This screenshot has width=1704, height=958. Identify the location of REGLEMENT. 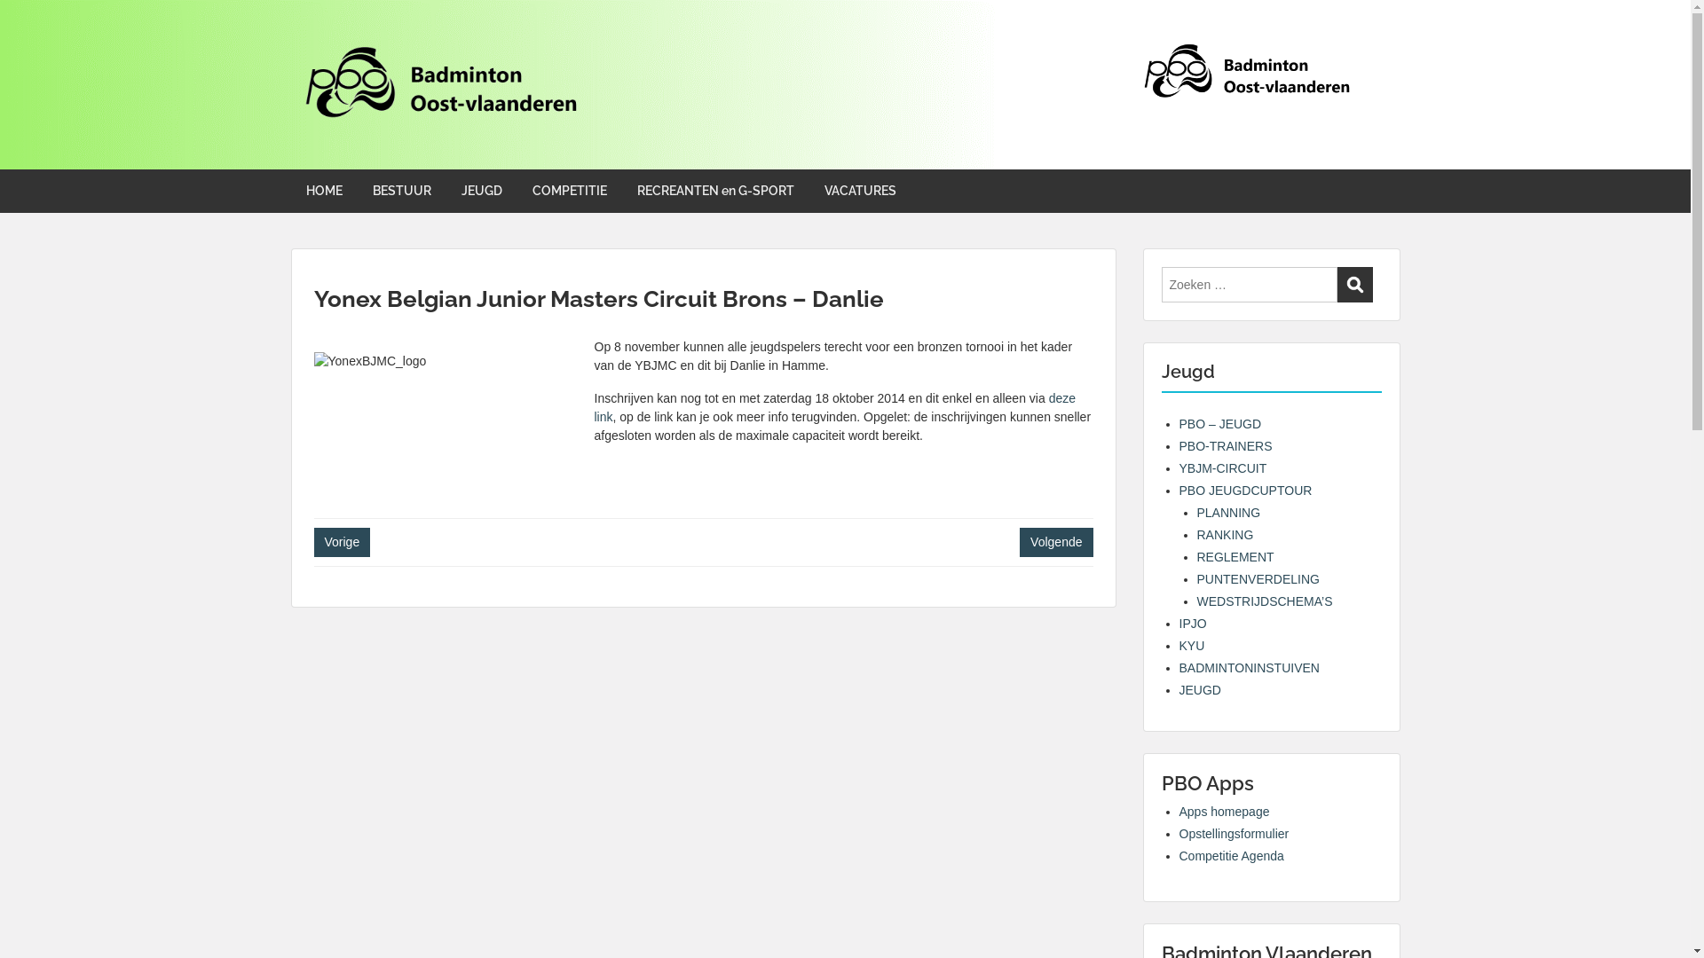
(1235, 557).